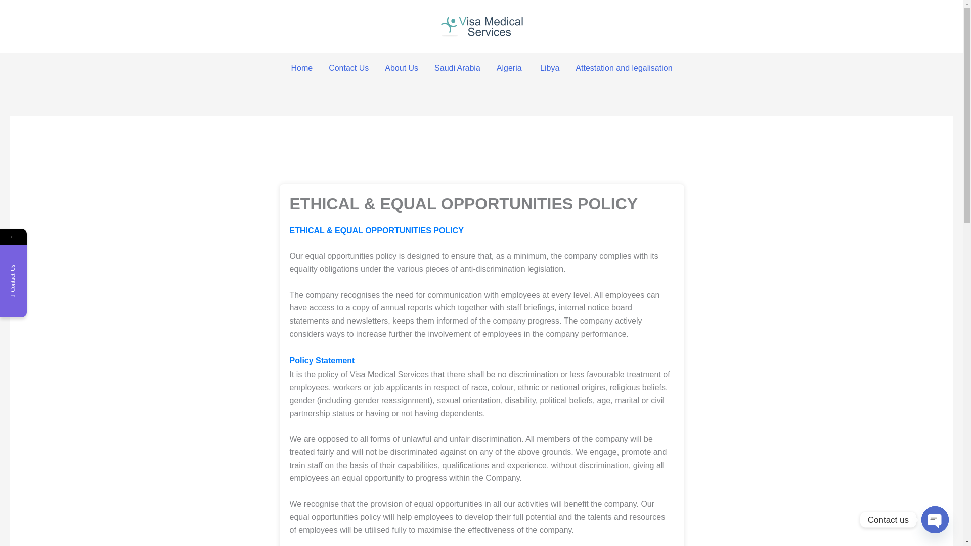  I want to click on Home, so click(301, 68).